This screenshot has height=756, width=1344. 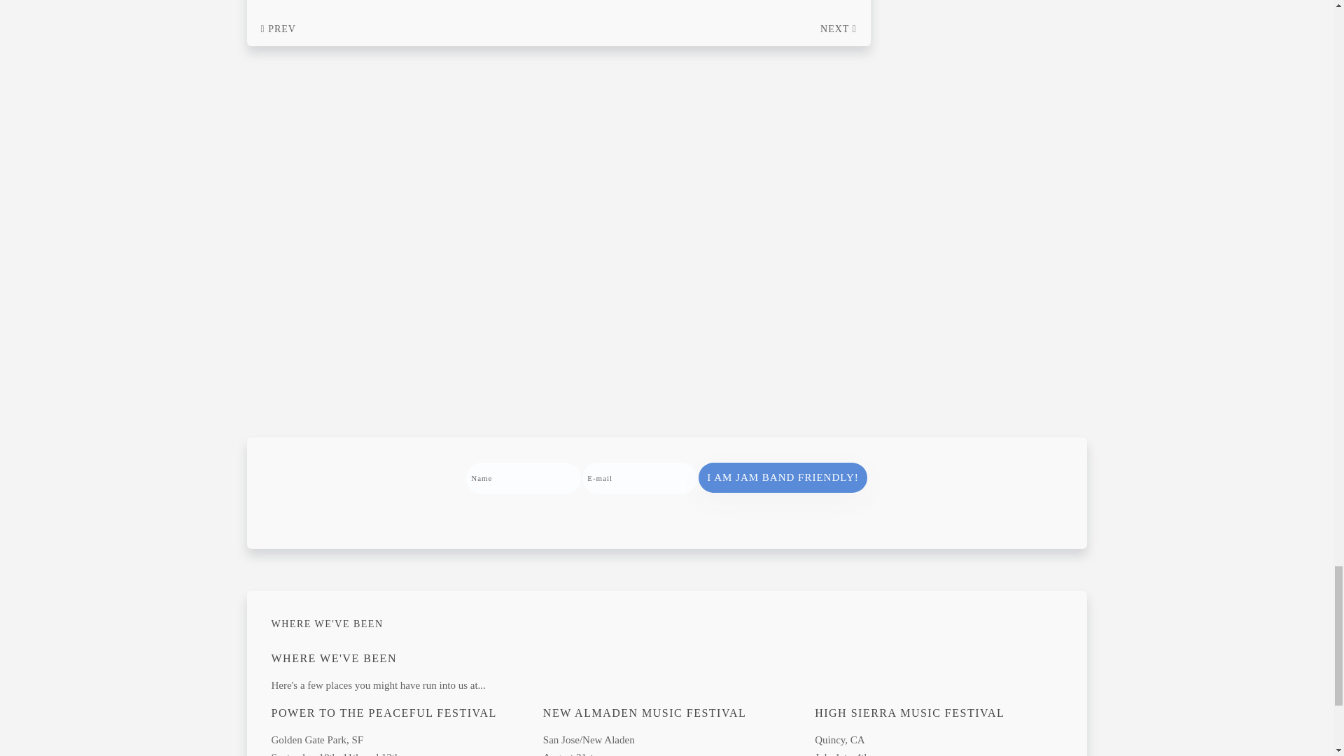 I want to click on E-mail, so click(x=640, y=478).